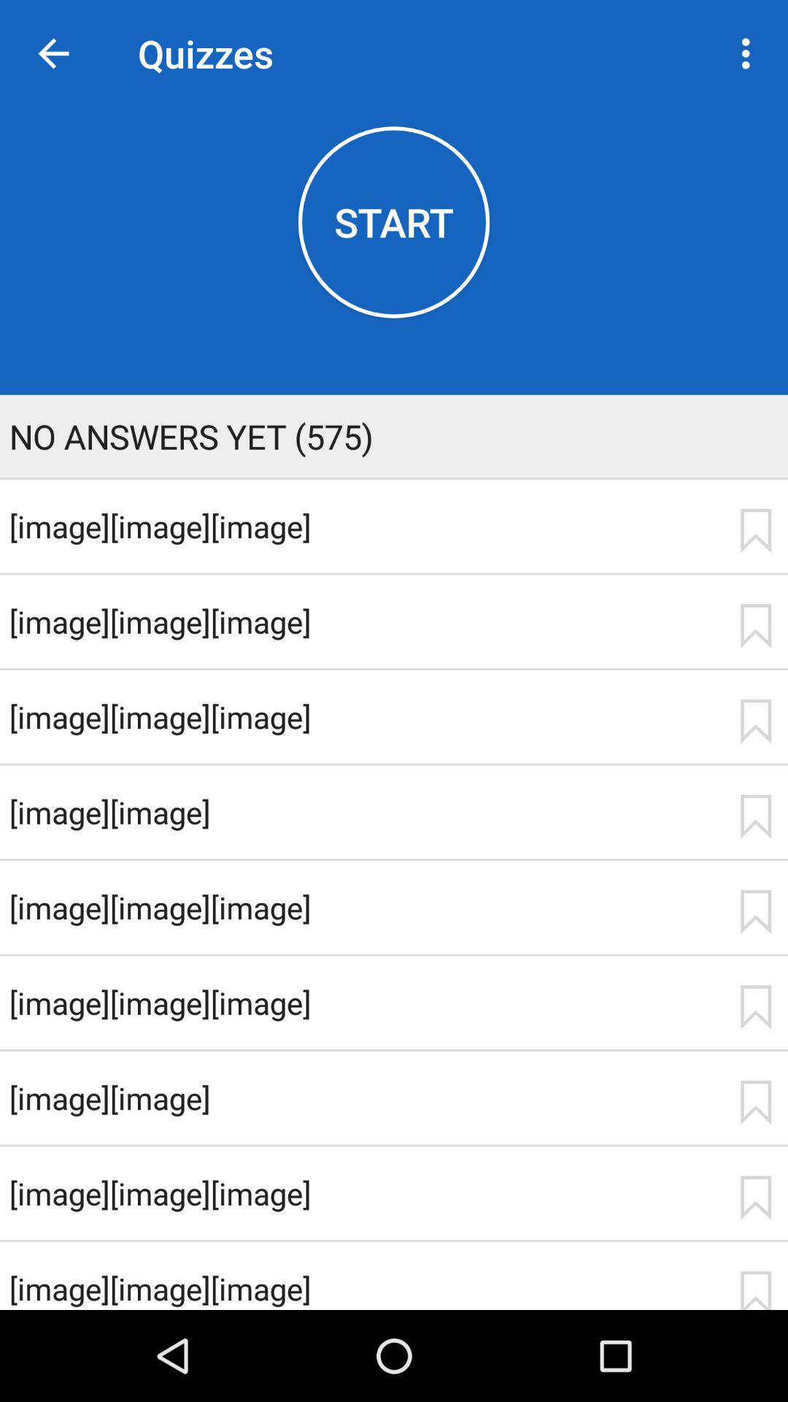  What do you see at coordinates (750, 53) in the screenshot?
I see `launch icon next to the quizzes icon` at bounding box center [750, 53].